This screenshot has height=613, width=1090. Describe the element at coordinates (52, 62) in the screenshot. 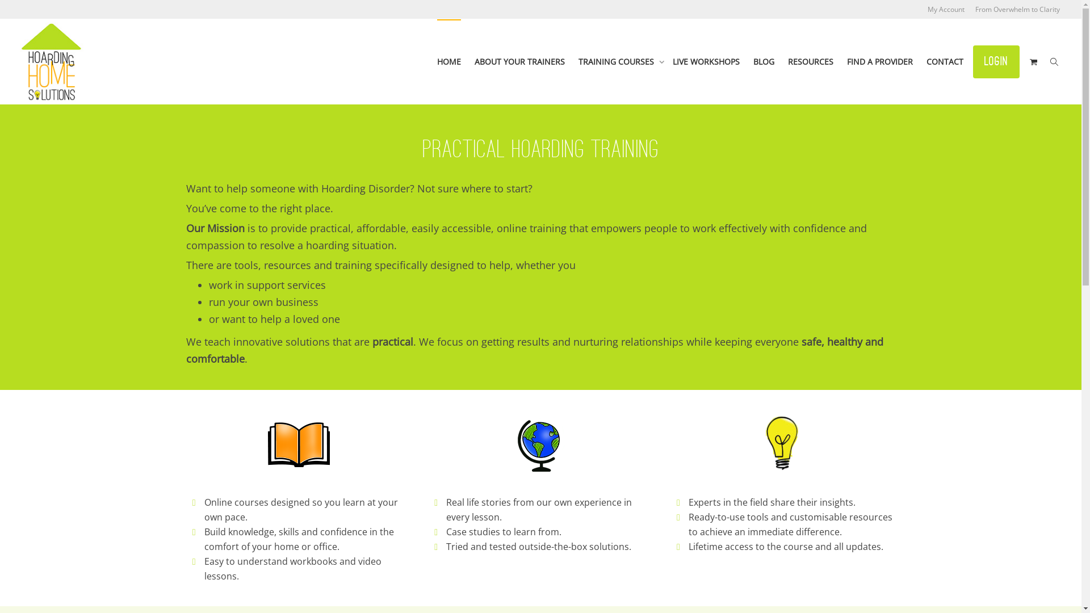

I see `Hoarding Home Solutions` at that location.